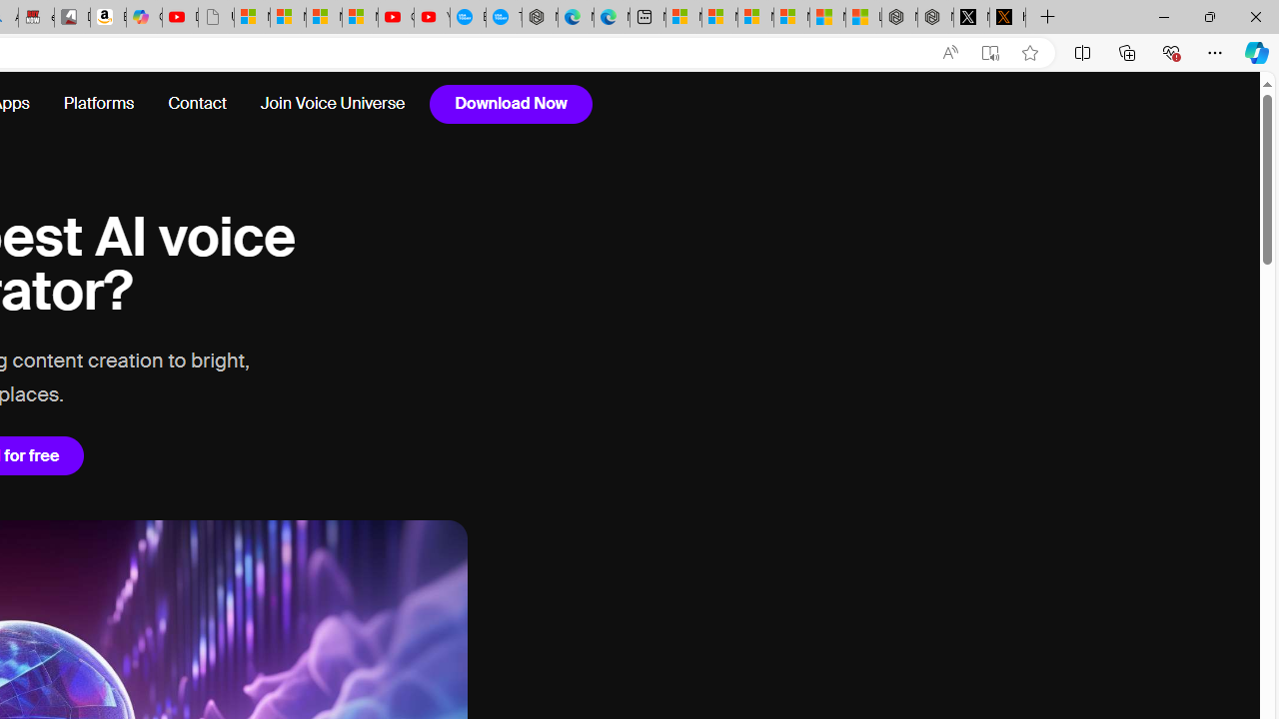 The width and height of the screenshot is (1279, 719). What do you see at coordinates (396, 18) in the screenshot?
I see `Gloom - YouTube` at bounding box center [396, 18].